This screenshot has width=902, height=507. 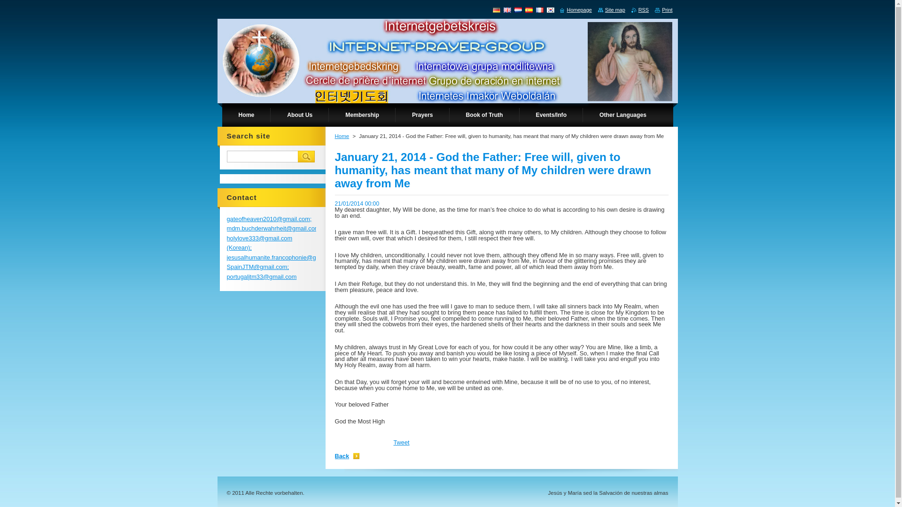 I want to click on Search, so click(x=306, y=156).